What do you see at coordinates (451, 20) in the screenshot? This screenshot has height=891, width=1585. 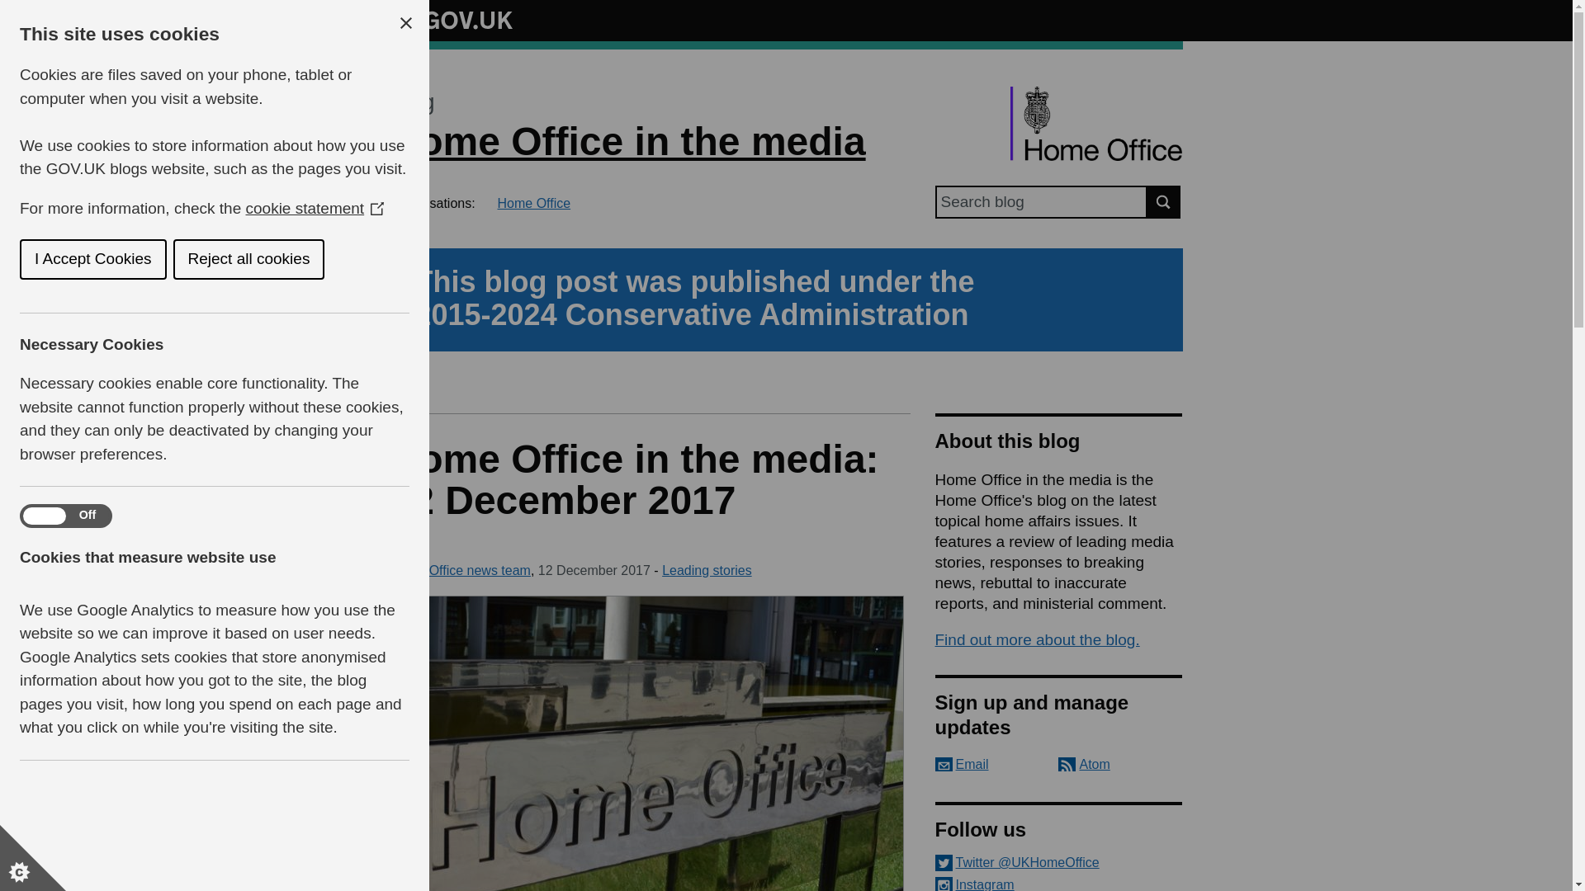 I see `Go to the GOV.UK homepage` at bounding box center [451, 20].